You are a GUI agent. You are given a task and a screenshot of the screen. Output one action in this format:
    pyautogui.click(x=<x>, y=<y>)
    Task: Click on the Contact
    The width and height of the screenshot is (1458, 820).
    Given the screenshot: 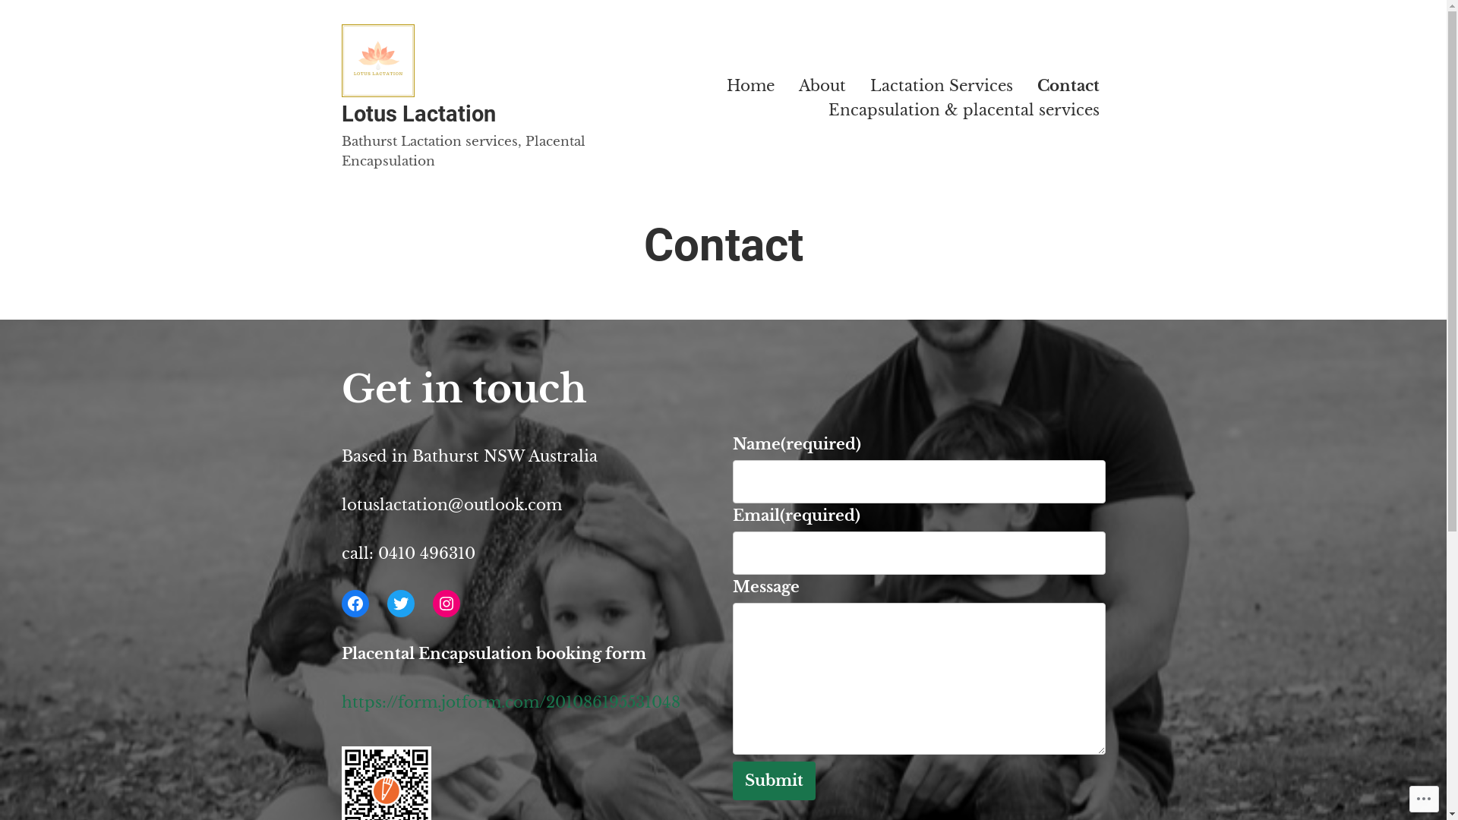 What is the action you would take?
    pyautogui.click(x=1068, y=87)
    